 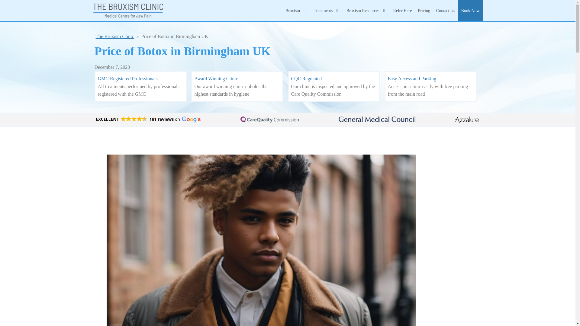 What do you see at coordinates (446, 10) in the screenshot?
I see `Contact Us` at bounding box center [446, 10].